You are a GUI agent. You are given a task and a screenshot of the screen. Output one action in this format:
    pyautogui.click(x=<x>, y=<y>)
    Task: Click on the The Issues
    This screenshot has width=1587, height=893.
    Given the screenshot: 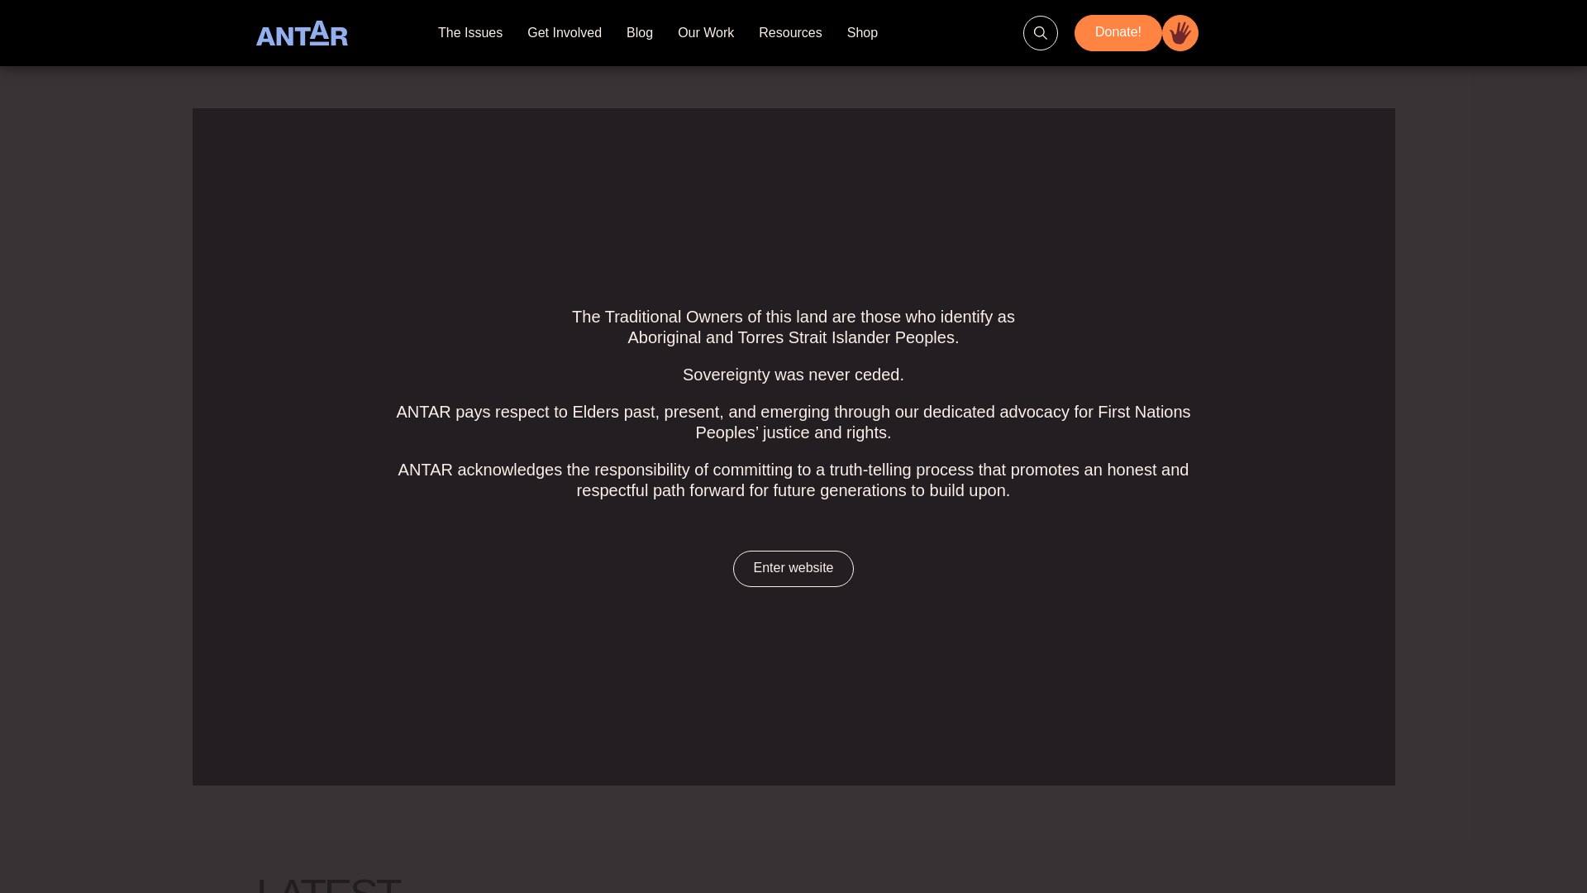 What is the action you would take?
    pyautogui.click(x=470, y=33)
    